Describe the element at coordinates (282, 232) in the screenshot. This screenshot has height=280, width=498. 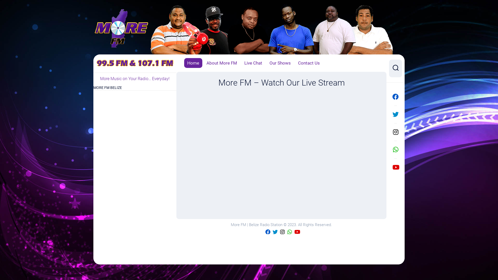
I see `Instagram` at that location.